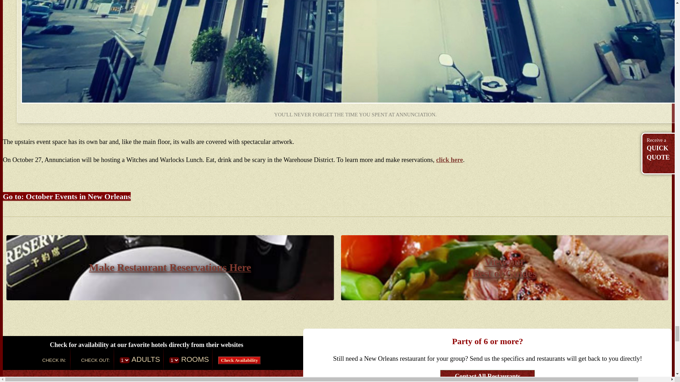  I want to click on Make Restaurant Reservations Here, so click(170, 267).